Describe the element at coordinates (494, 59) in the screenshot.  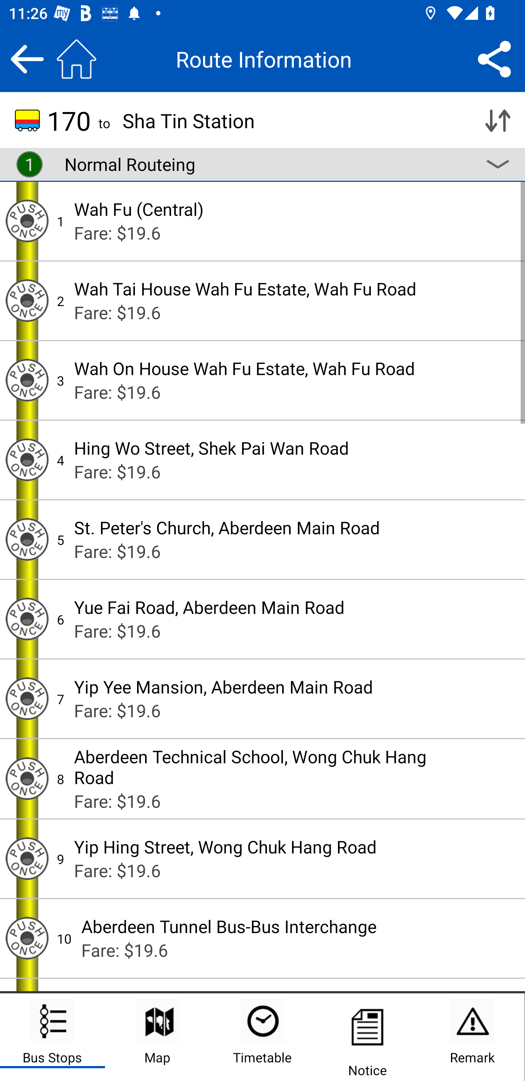
I see `Share point to point route search criteria)` at that location.